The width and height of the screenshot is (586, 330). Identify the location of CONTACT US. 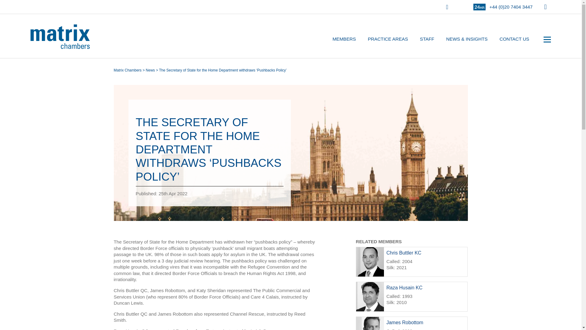
(515, 39).